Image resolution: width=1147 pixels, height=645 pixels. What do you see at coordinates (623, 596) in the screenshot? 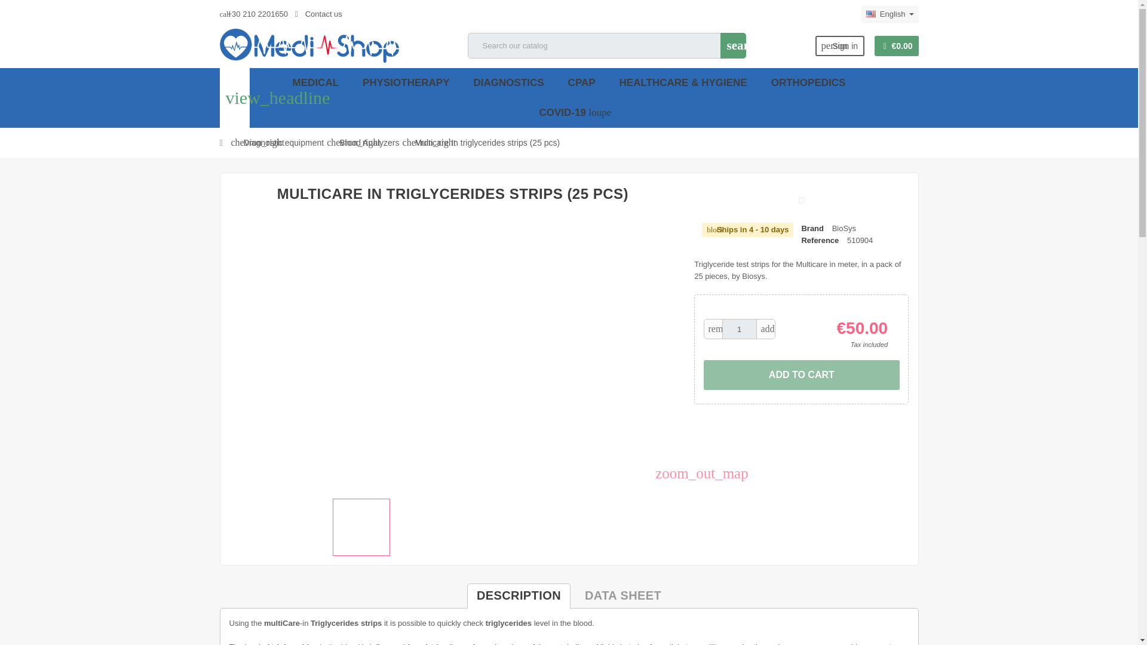
I see `DATA SHEET` at bounding box center [623, 596].